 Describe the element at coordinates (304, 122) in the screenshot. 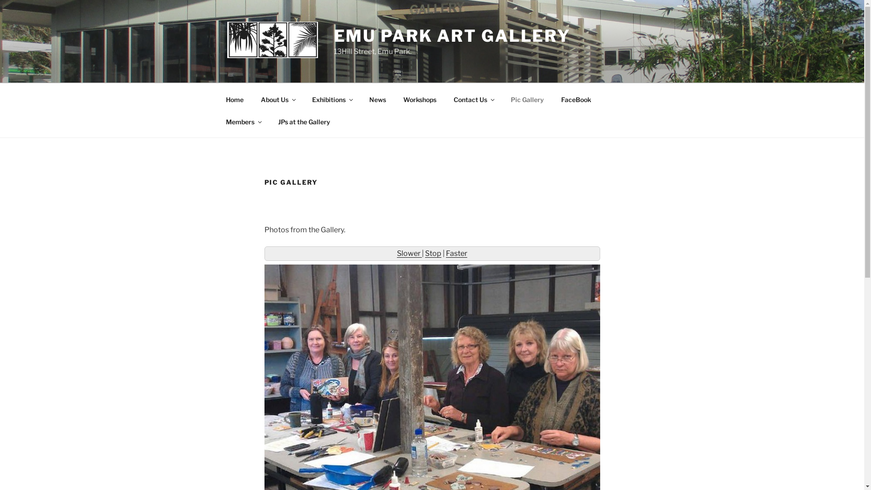

I see `JPs at the Gallery` at that location.